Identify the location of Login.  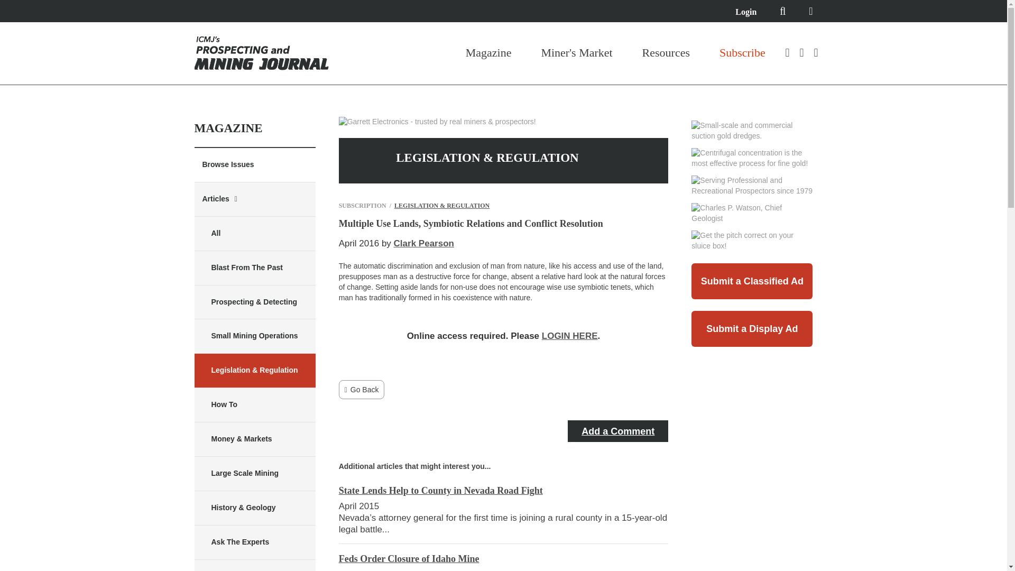
(745, 12).